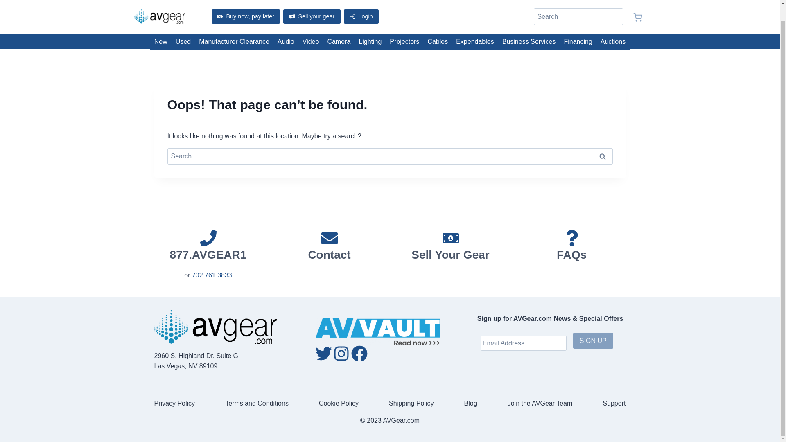 The height and width of the screenshot is (442, 786). Describe the element at coordinates (361, 16) in the screenshot. I see `Login` at that location.